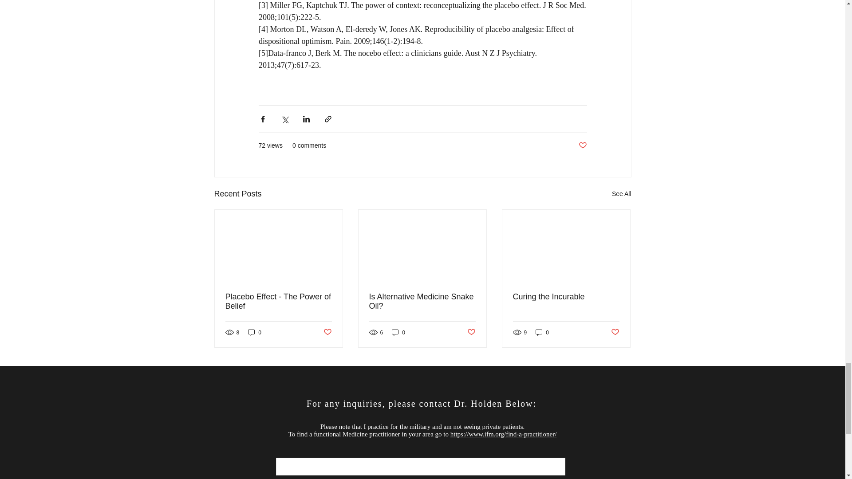 This screenshot has height=479, width=852. I want to click on 0, so click(542, 332).